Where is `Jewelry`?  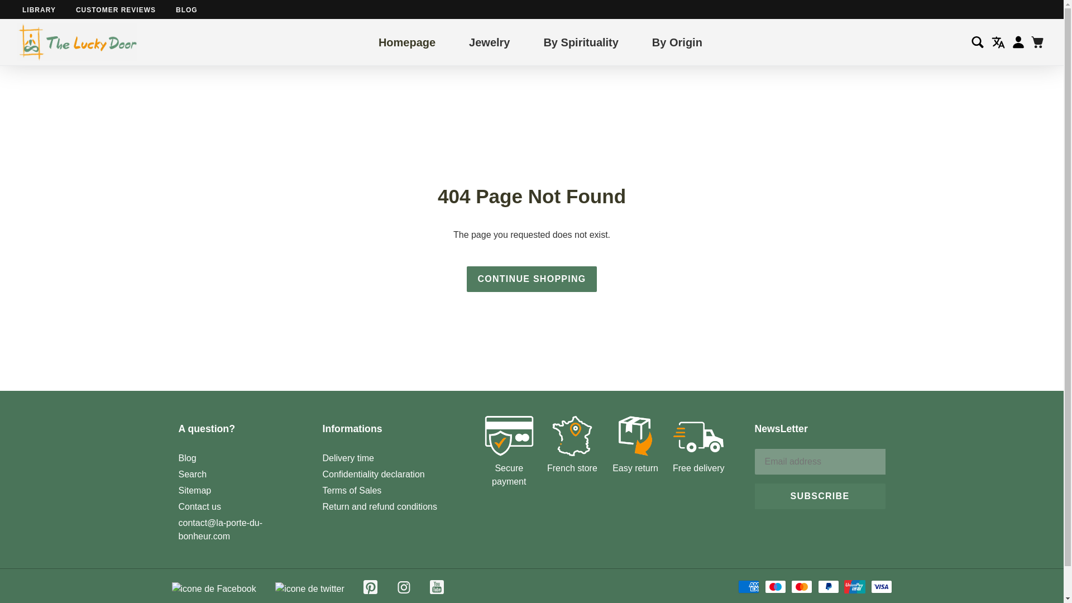 Jewelry is located at coordinates (489, 41).